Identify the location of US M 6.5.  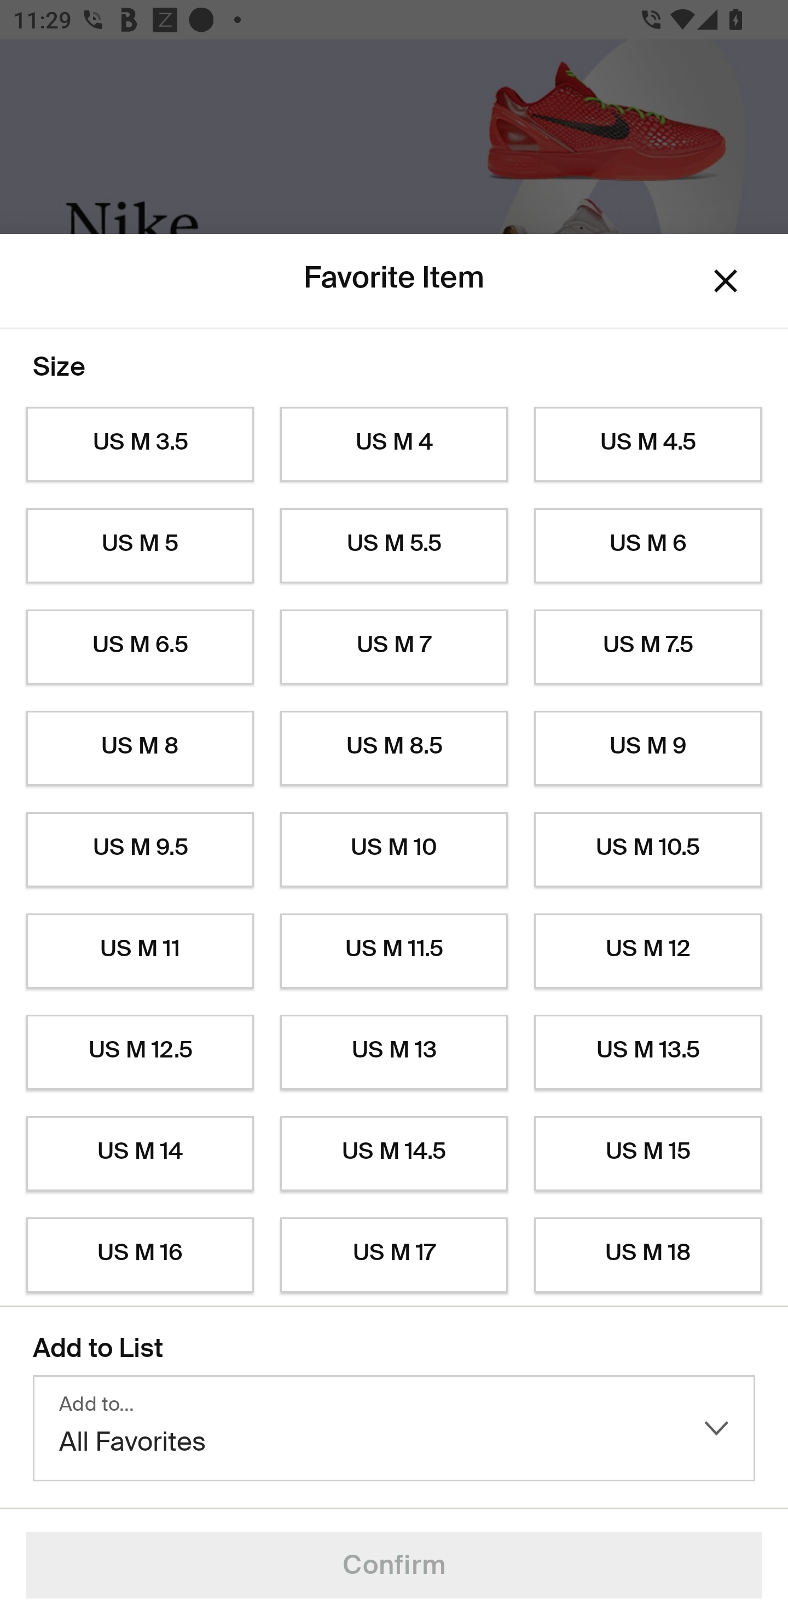
(140, 647).